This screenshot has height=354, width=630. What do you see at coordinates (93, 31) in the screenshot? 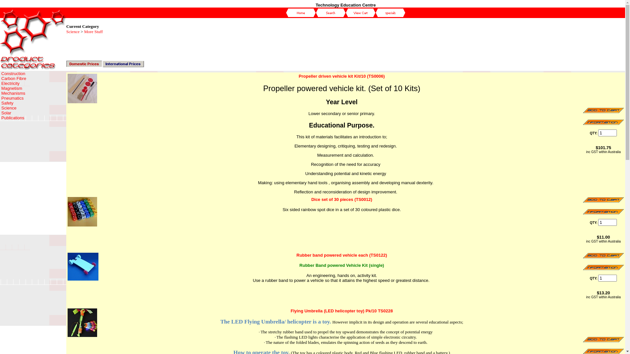
I see `More Stuff` at bounding box center [93, 31].